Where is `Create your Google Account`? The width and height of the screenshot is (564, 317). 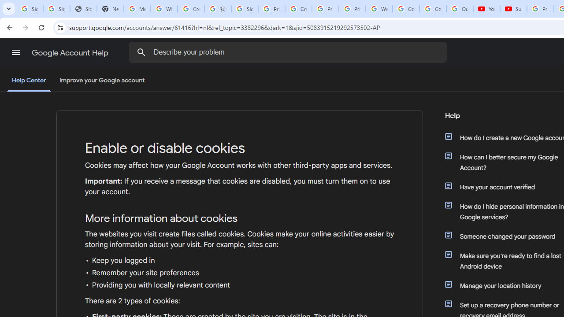 Create your Google Account is located at coordinates (191, 9).